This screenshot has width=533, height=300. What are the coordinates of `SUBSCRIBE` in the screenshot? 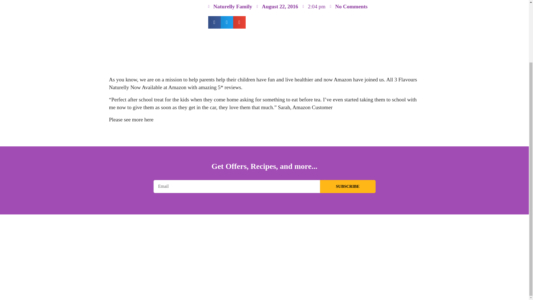 It's located at (348, 187).